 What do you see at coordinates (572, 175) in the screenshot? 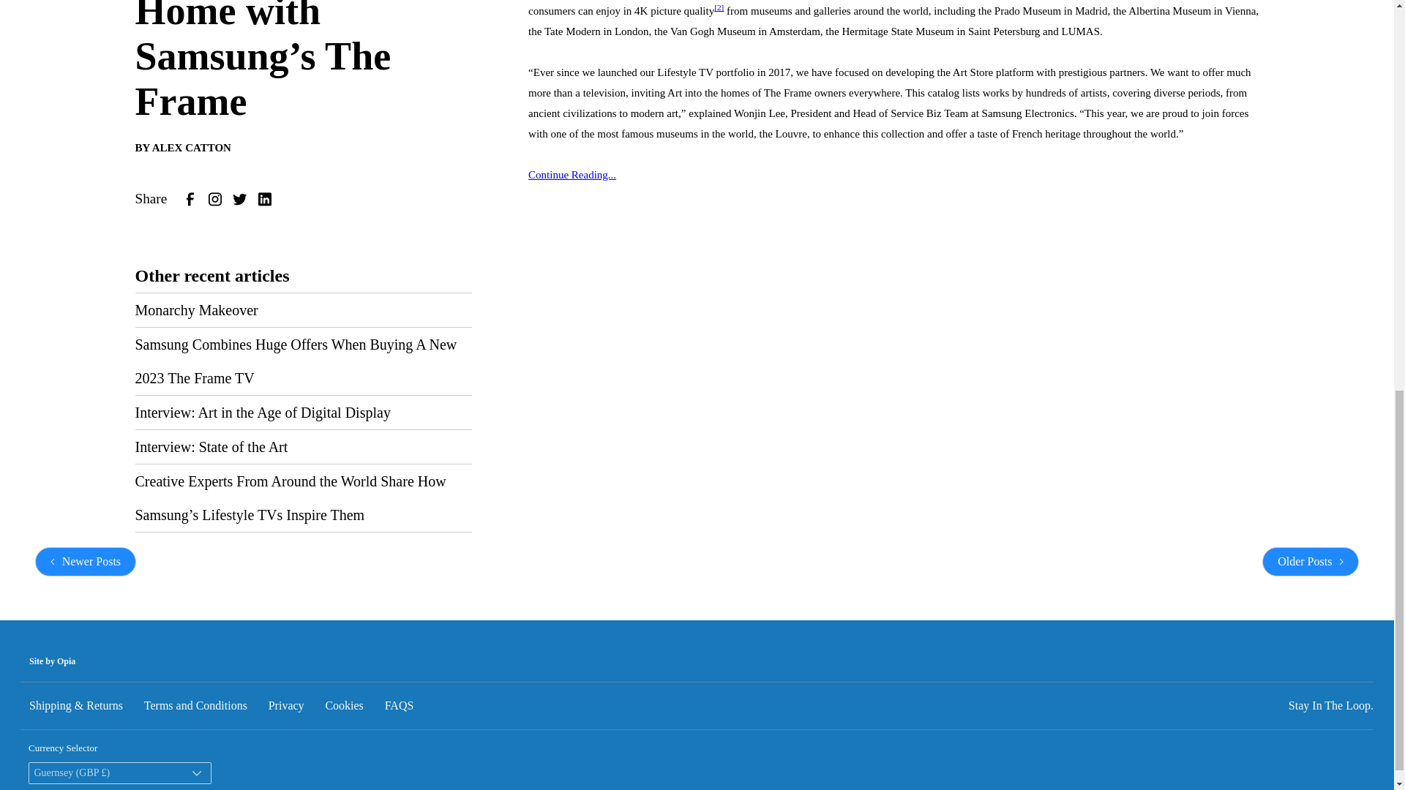
I see `Continue Reading...` at bounding box center [572, 175].